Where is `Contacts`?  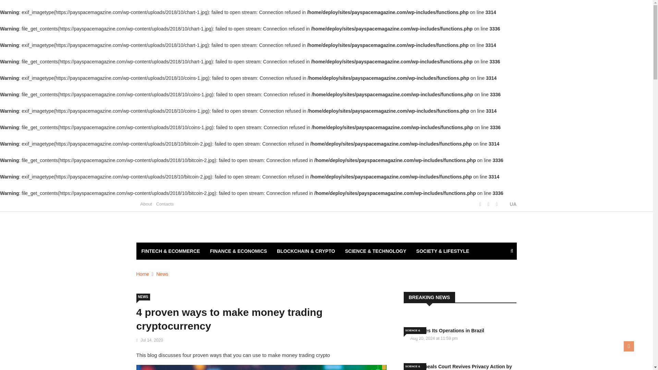
Contacts is located at coordinates (164, 203).